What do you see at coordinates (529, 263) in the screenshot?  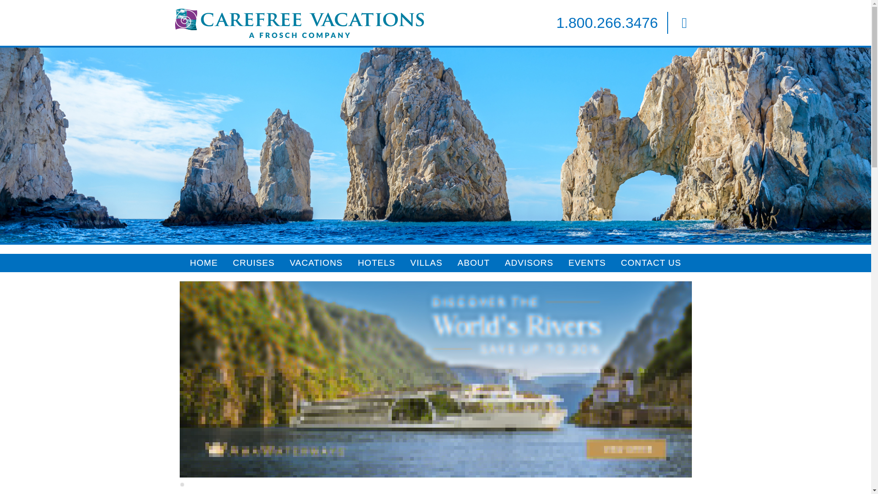 I see `ADVISORS` at bounding box center [529, 263].